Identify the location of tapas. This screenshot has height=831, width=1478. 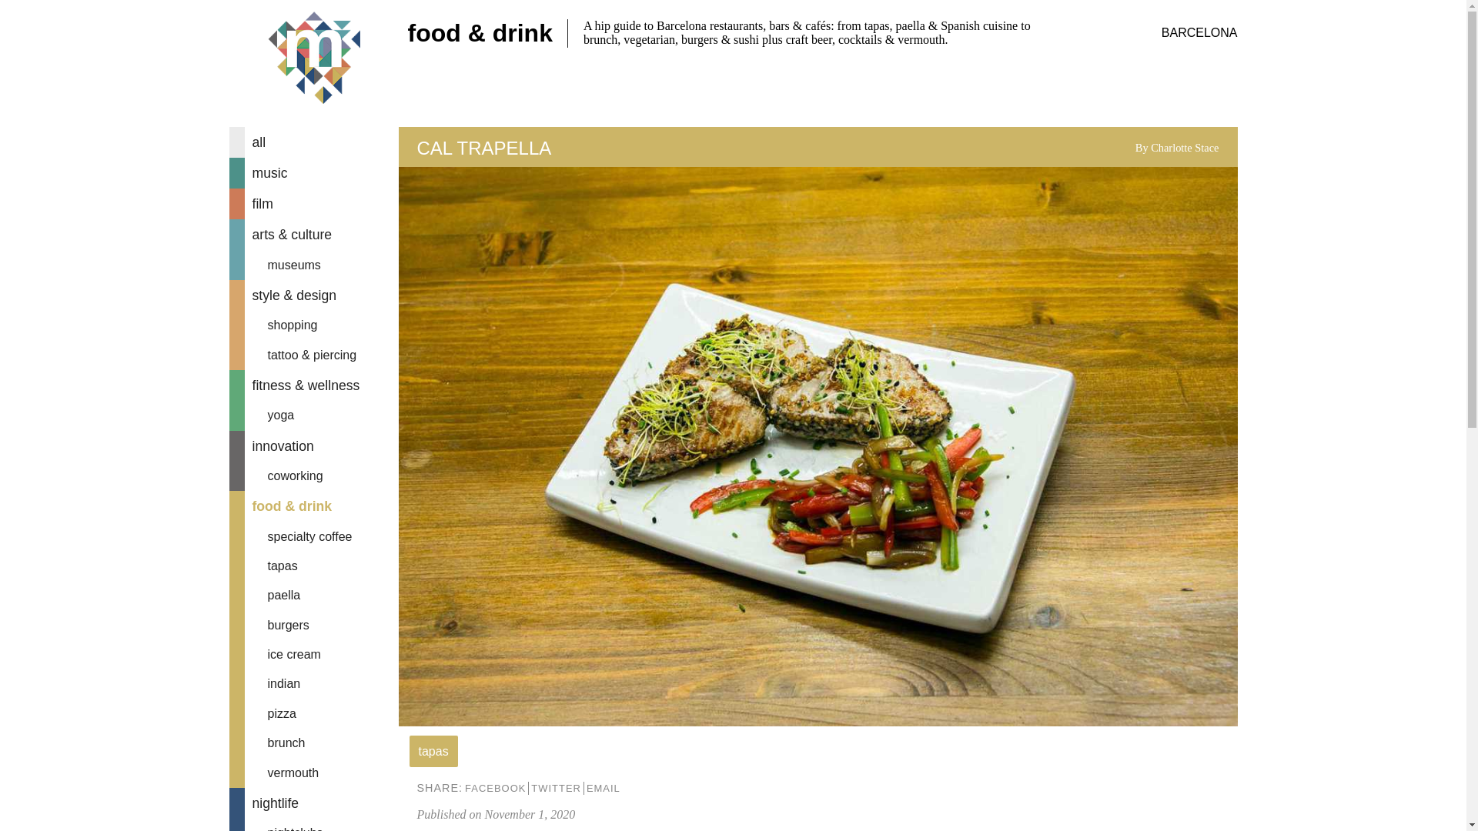
(314, 566).